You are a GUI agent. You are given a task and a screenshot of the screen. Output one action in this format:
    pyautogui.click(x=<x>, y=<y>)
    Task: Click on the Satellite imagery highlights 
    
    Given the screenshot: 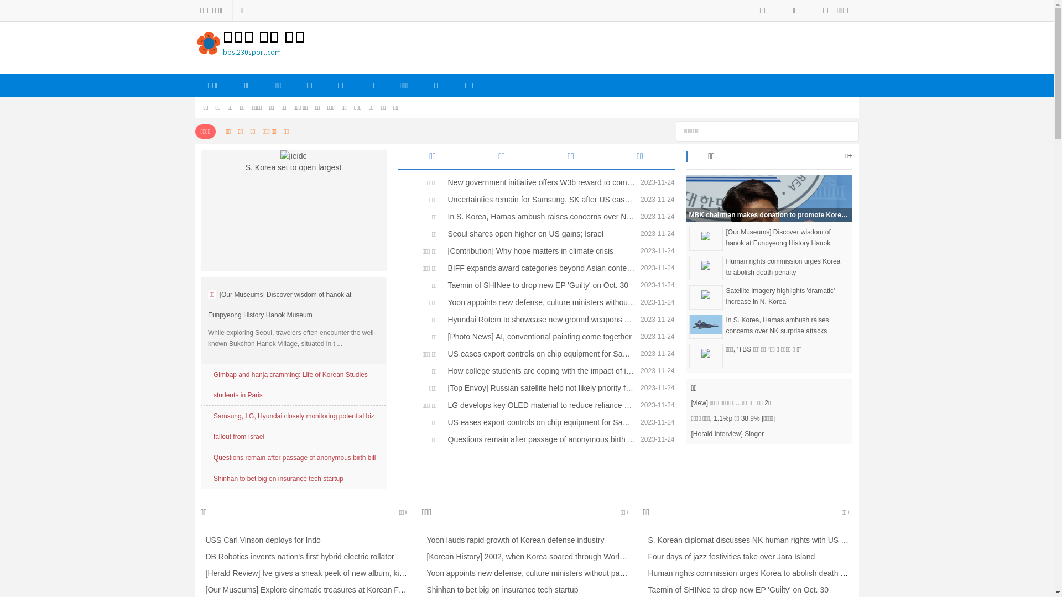 What is the action you would take?
    pyautogui.click(x=706, y=294)
    